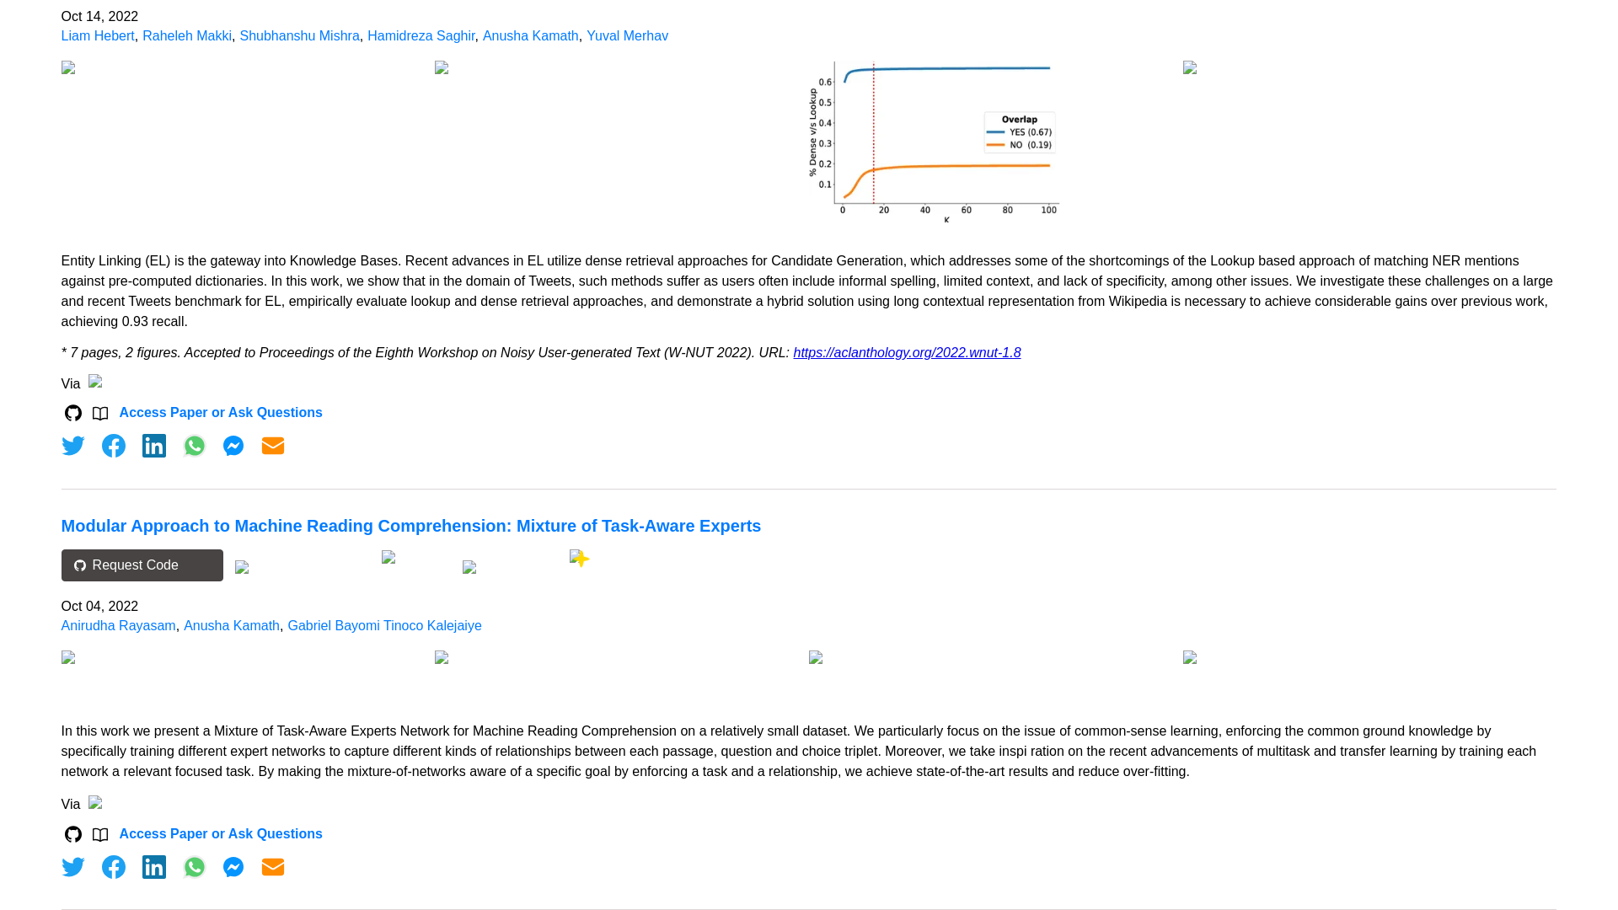 The width and height of the screenshot is (1618, 910). What do you see at coordinates (98, 35) in the screenshot?
I see `Liam Hebert` at bounding box center [98, 35].